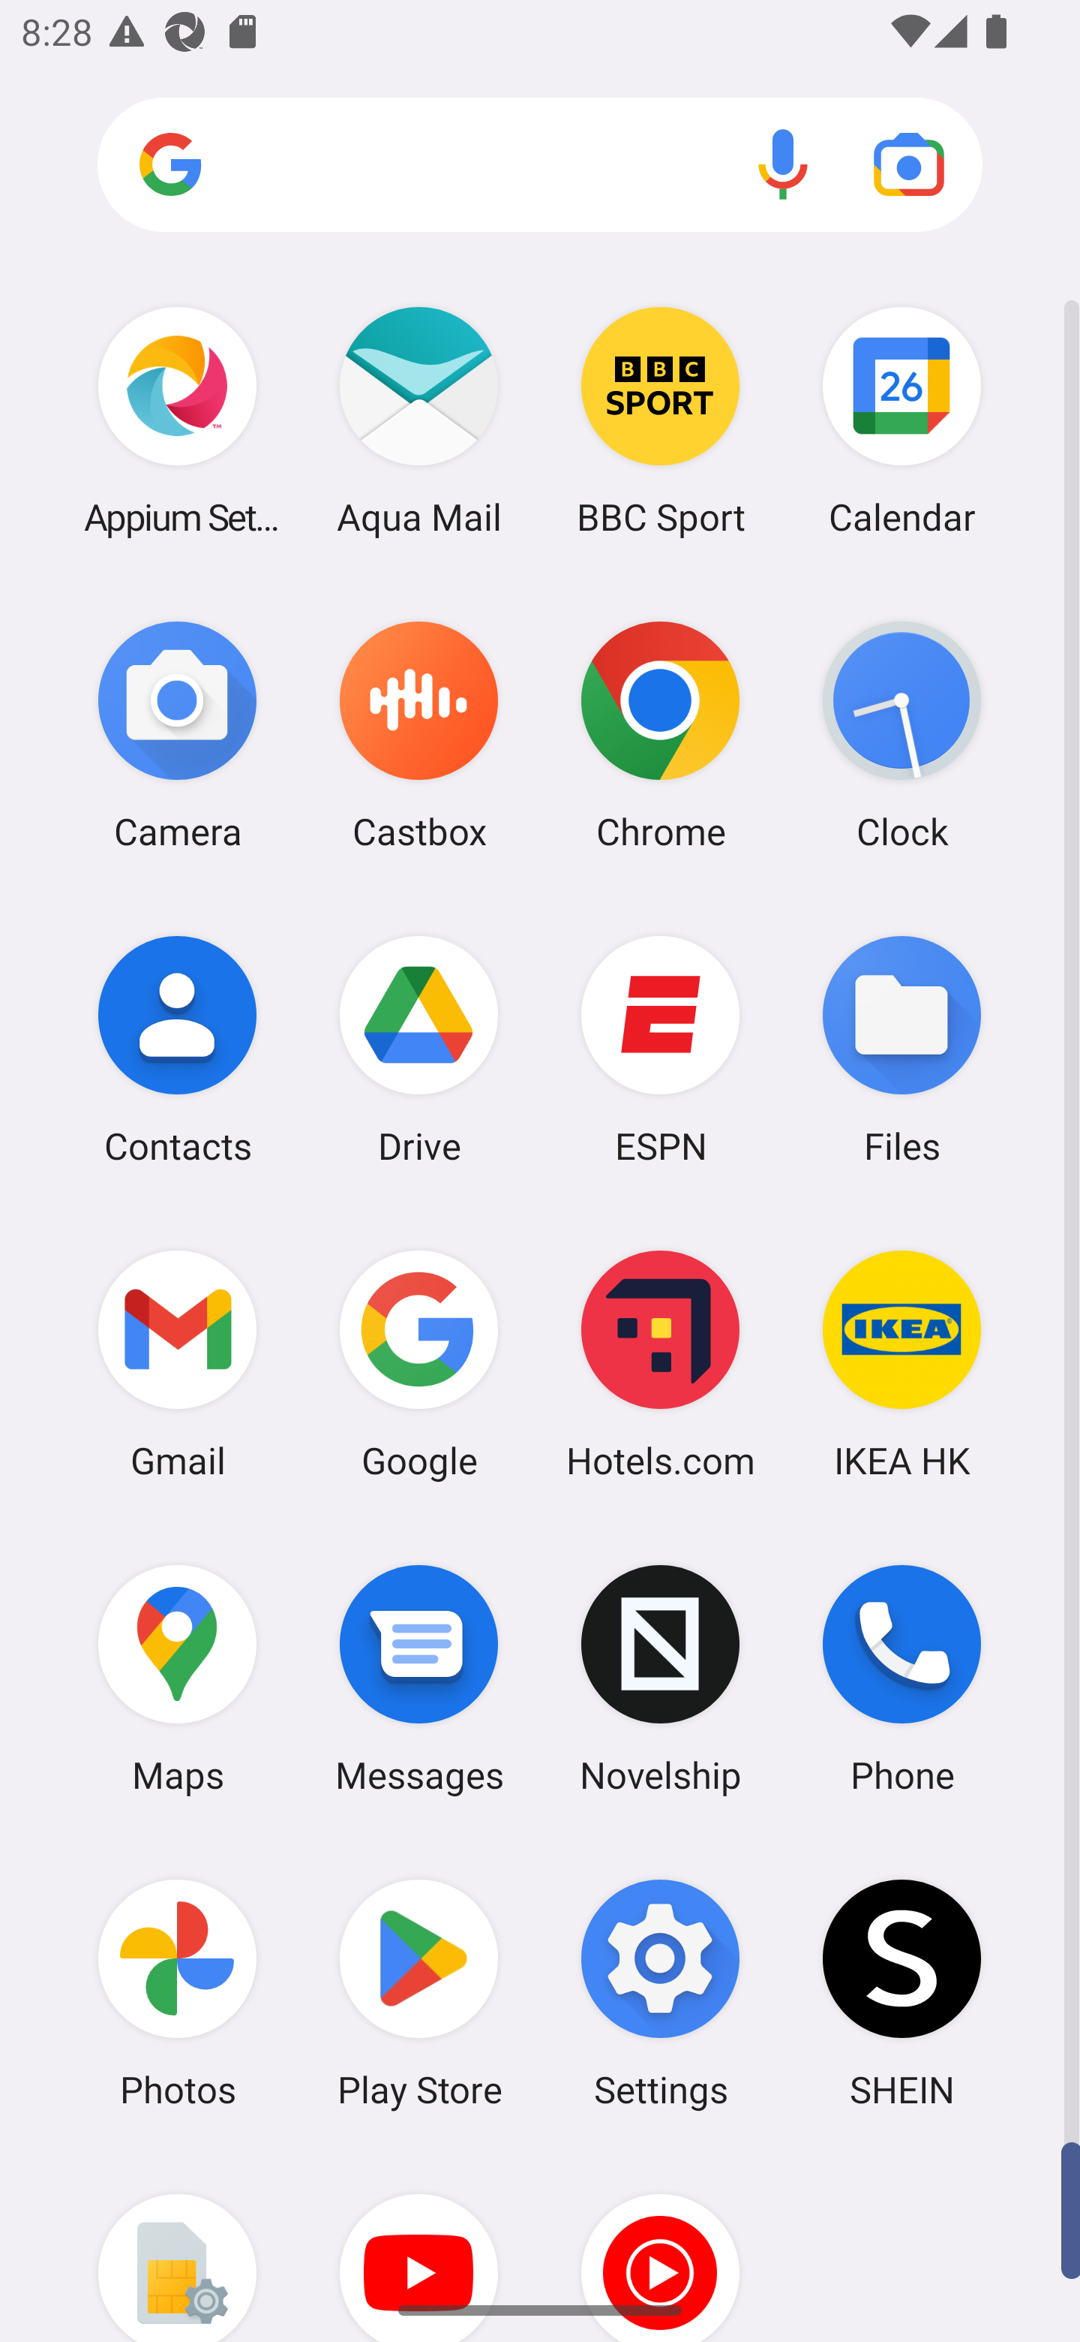 This screenshot has width=1080, height=2342. Describe the element at coordinates (177, 1993) in the screenshot. I see `Photos` at that location.